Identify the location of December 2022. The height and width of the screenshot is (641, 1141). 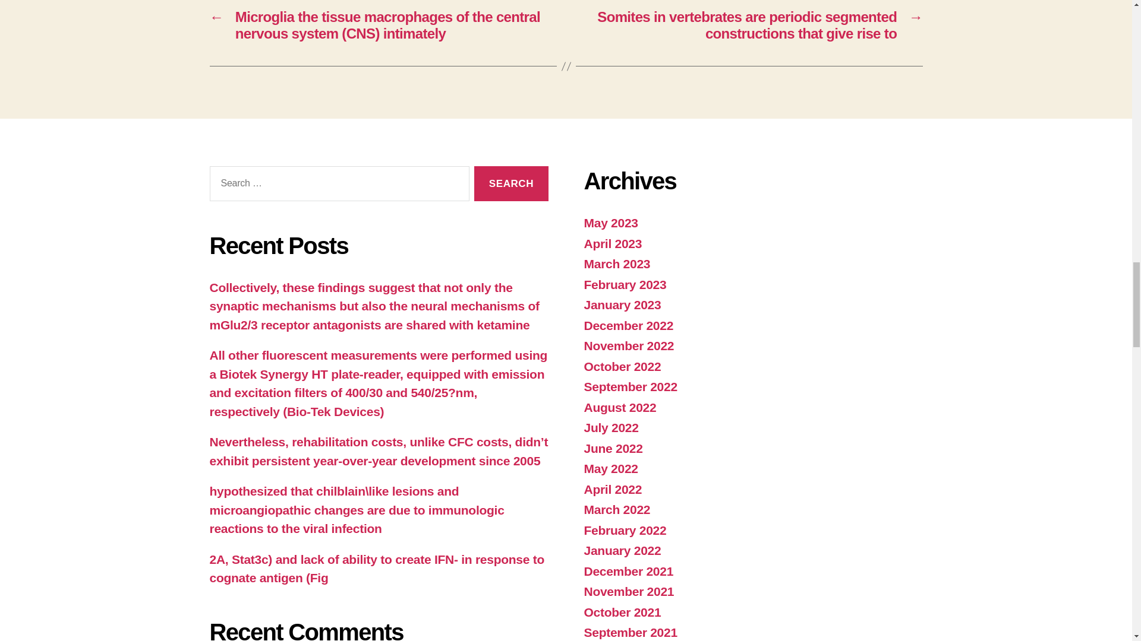
(628, 325).